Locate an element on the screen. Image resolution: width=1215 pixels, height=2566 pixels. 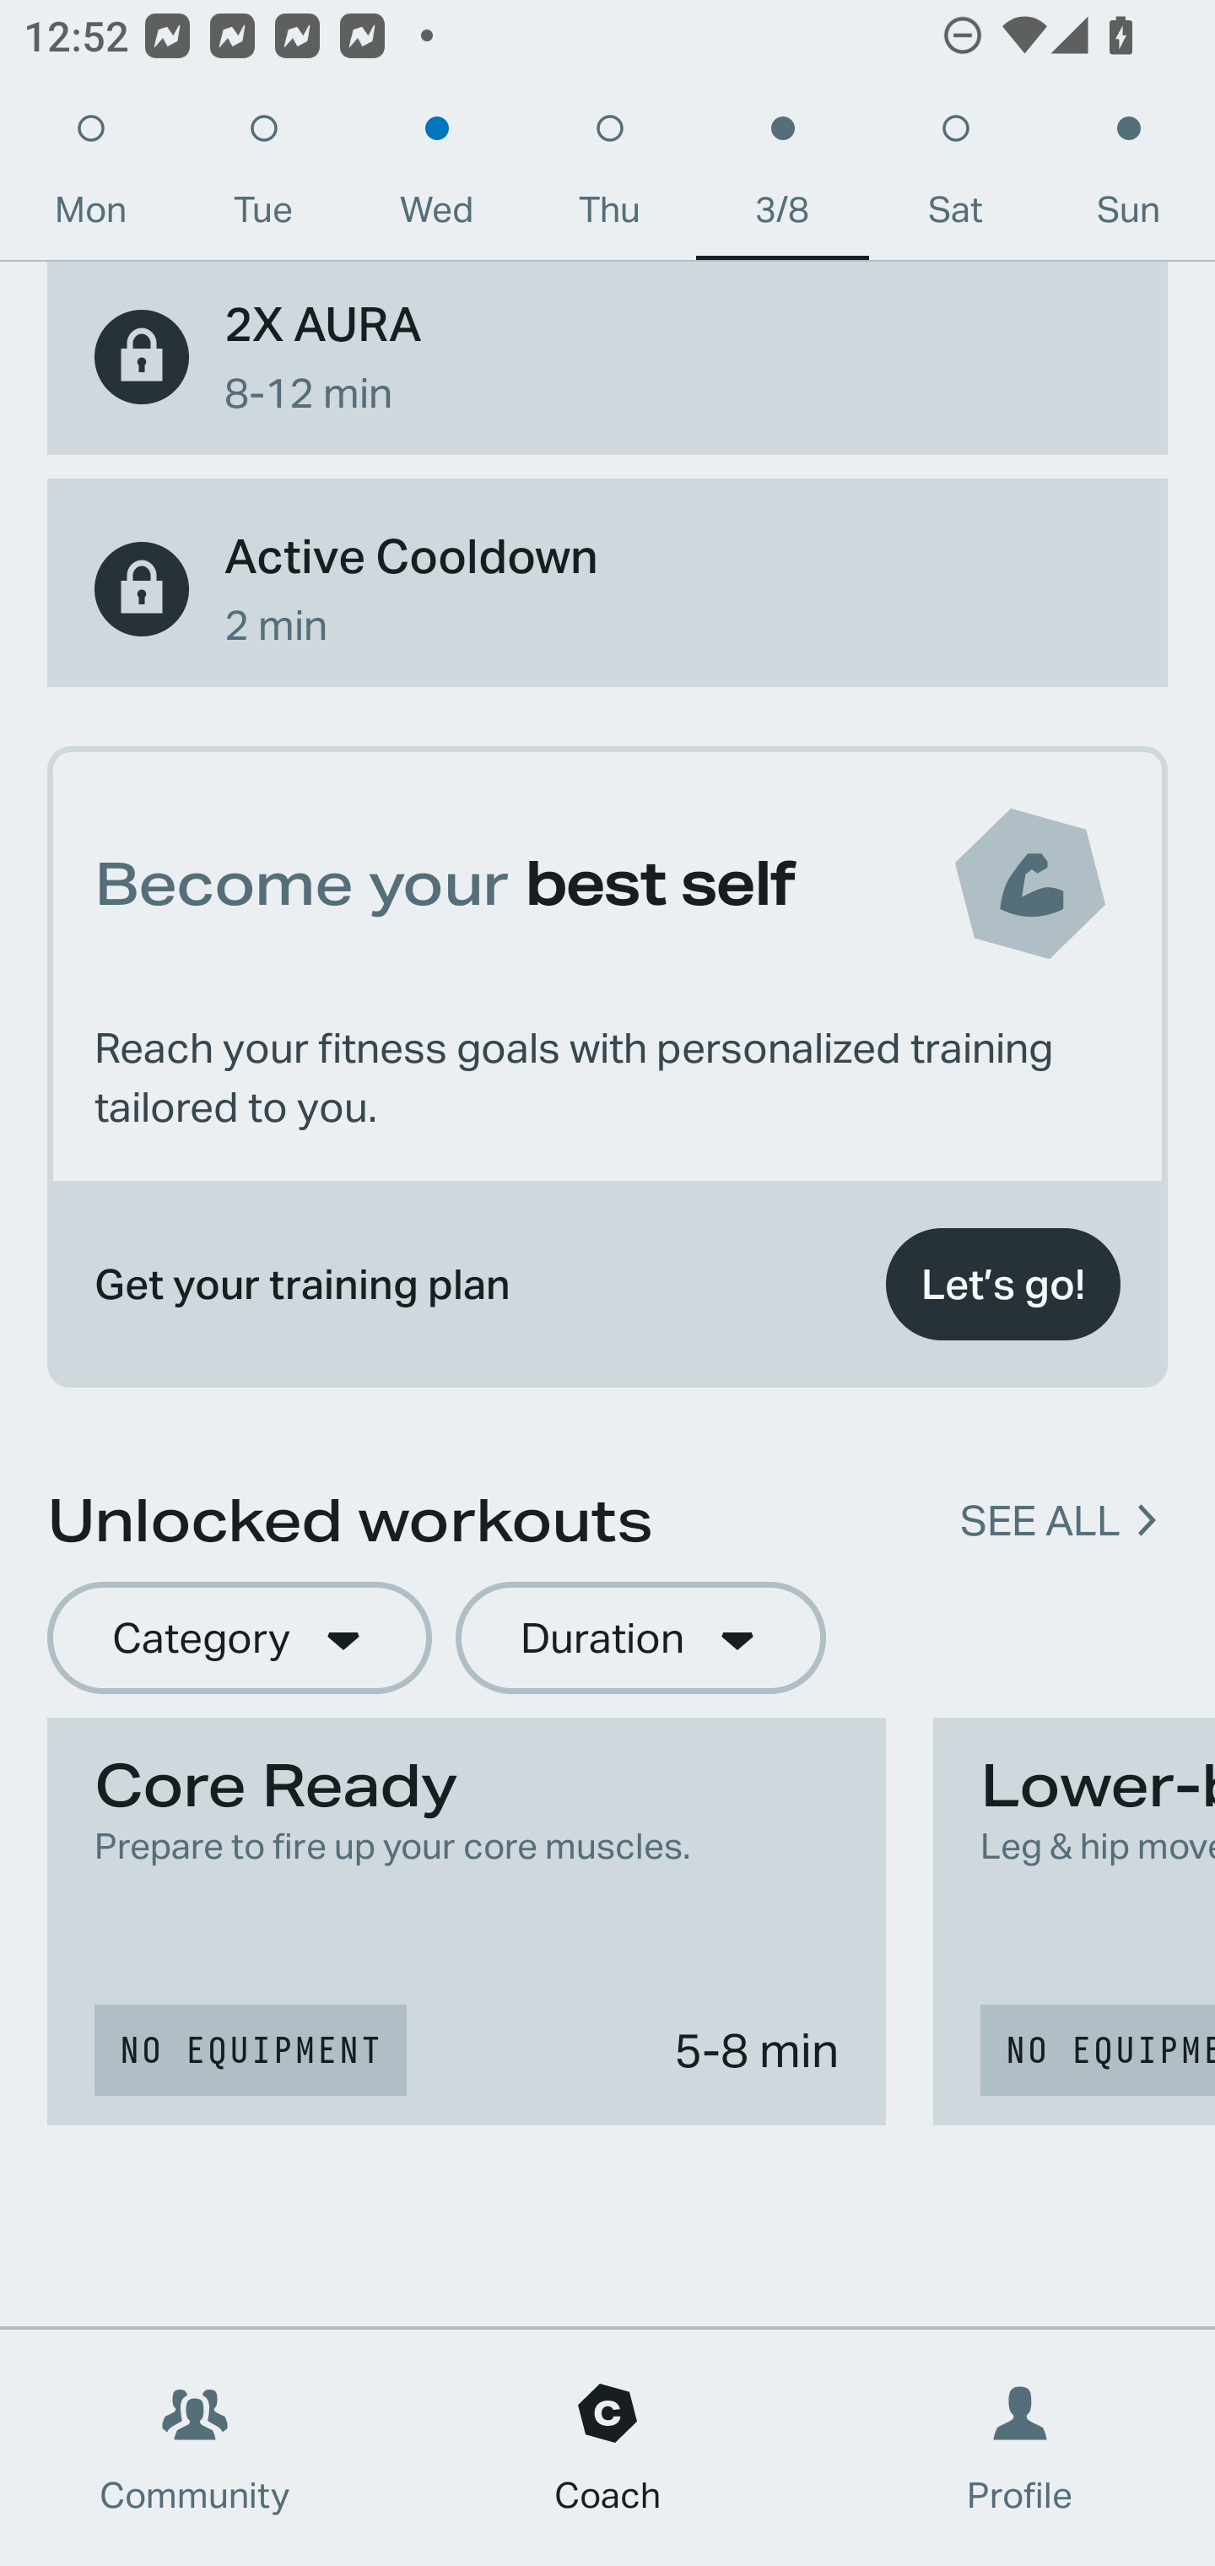
Sun is located at coordinates (1129, 177).